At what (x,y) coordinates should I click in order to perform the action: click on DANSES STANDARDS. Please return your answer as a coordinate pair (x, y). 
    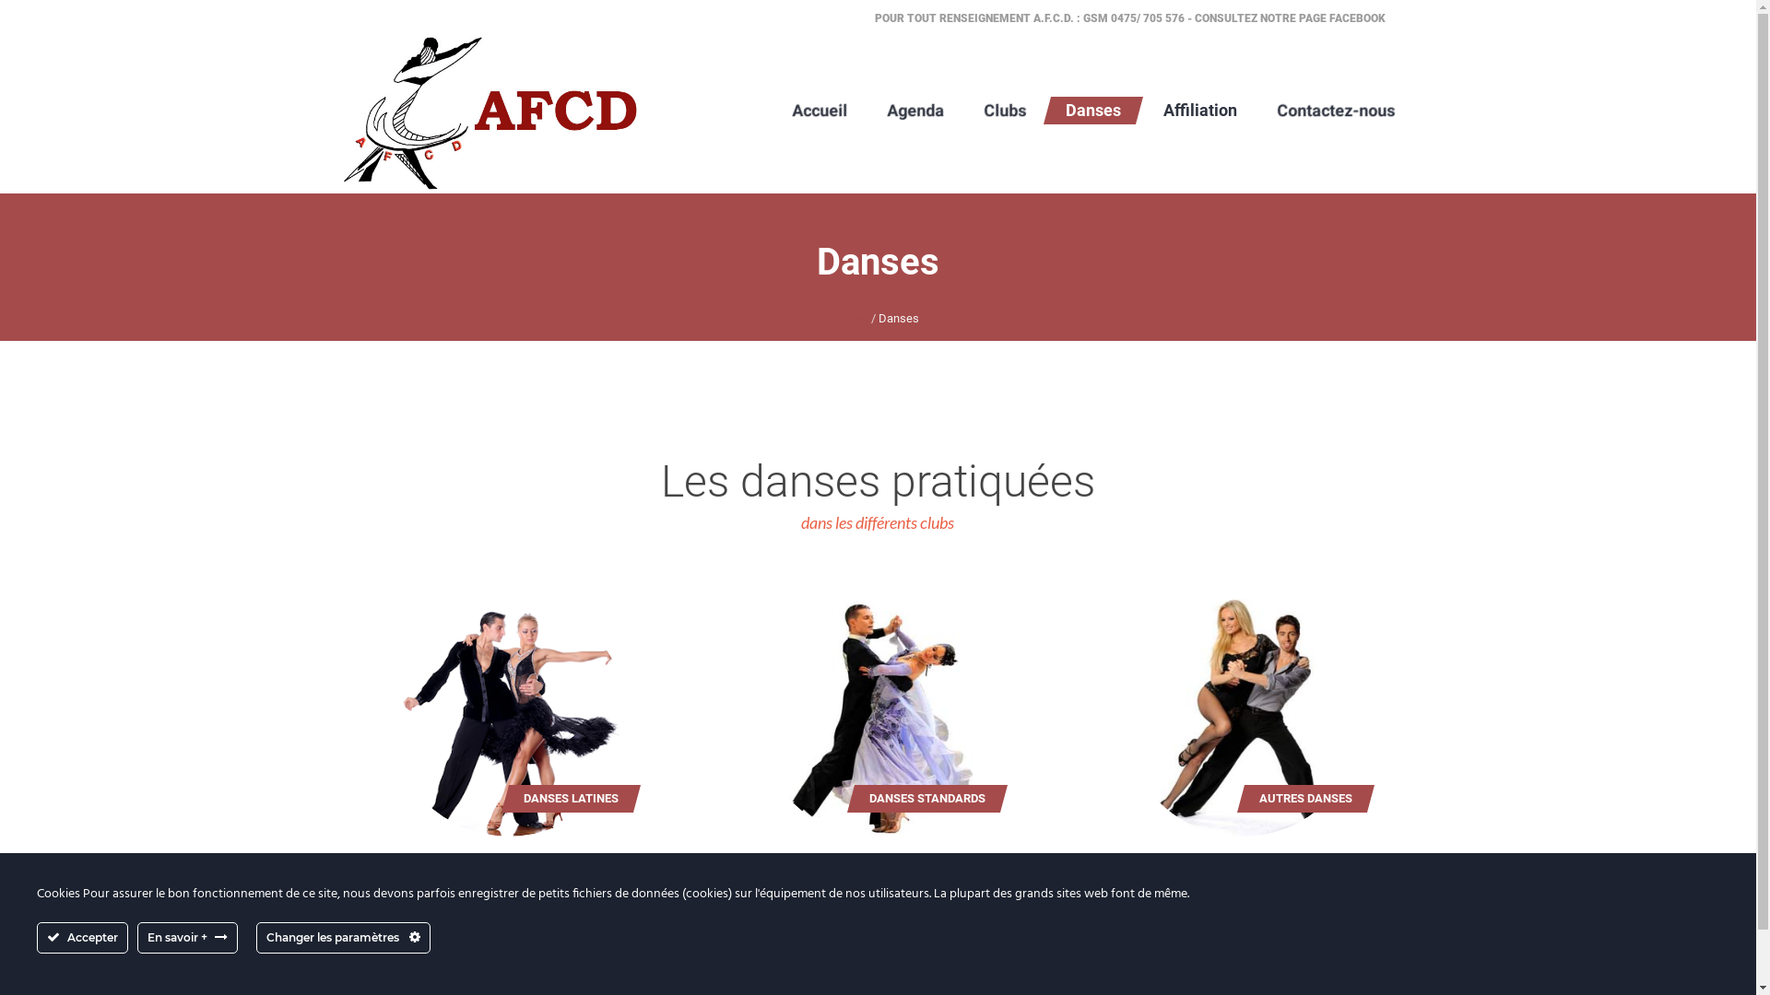
    Looking at the image, I should click on (927, 799).